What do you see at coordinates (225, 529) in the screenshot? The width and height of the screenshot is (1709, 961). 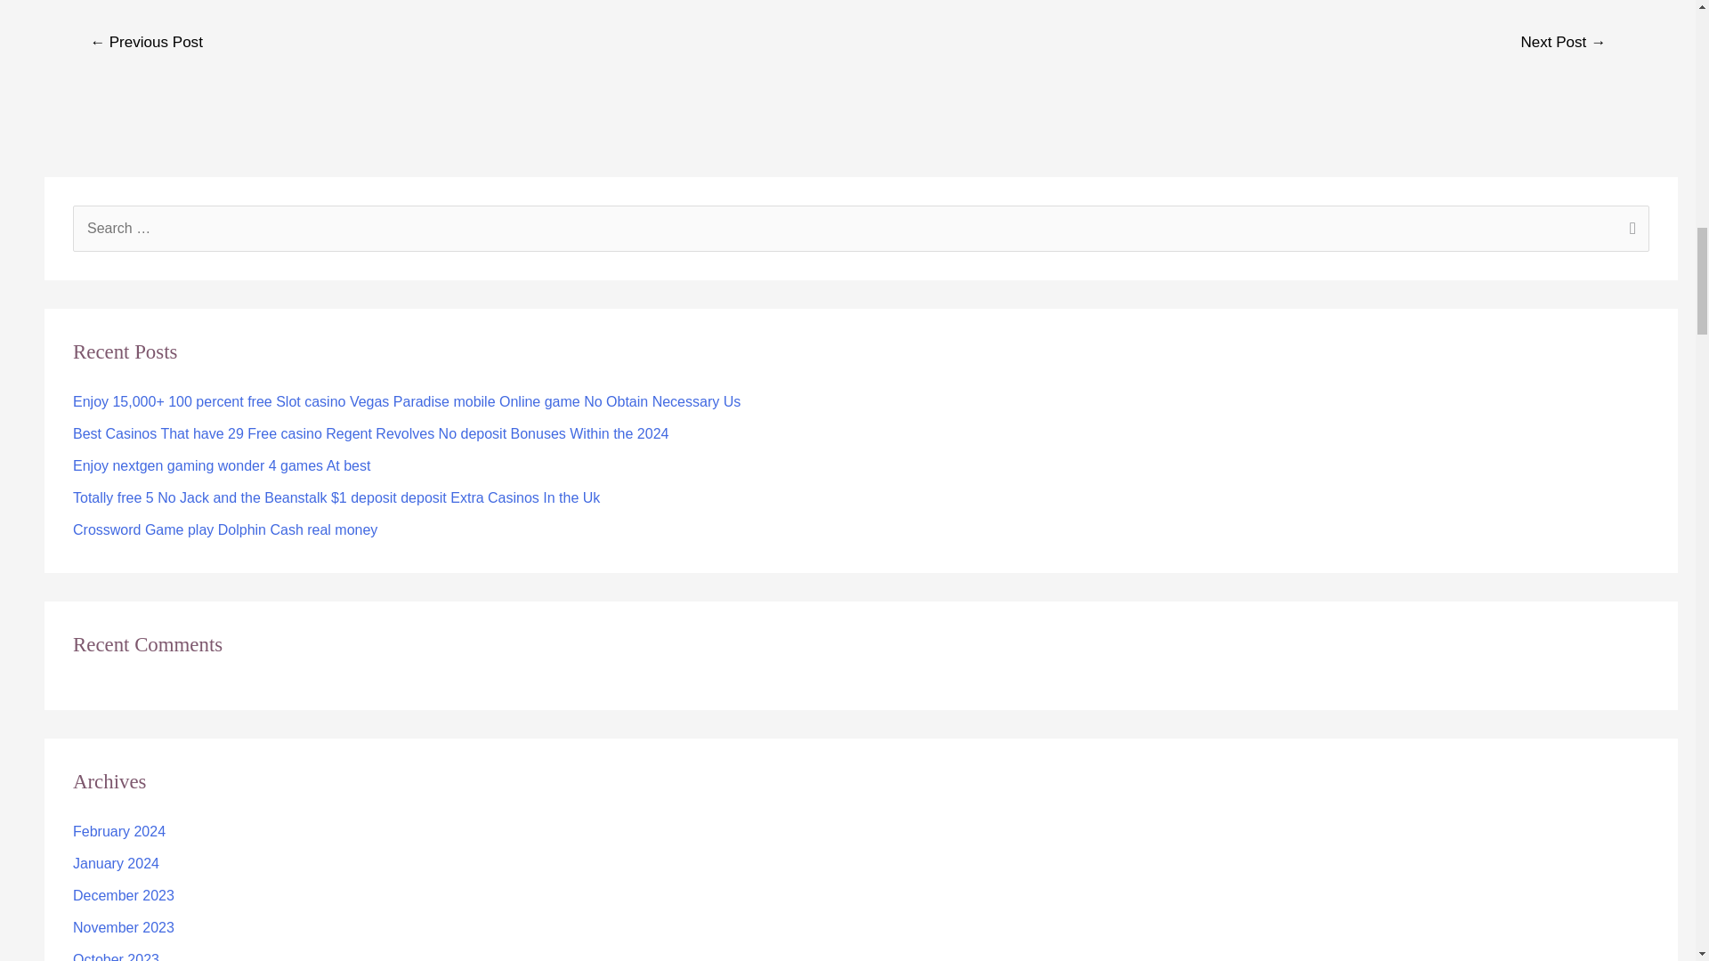 I see `Crossword Game play Dolphin Cash real money` at bounding box center [225, 529].